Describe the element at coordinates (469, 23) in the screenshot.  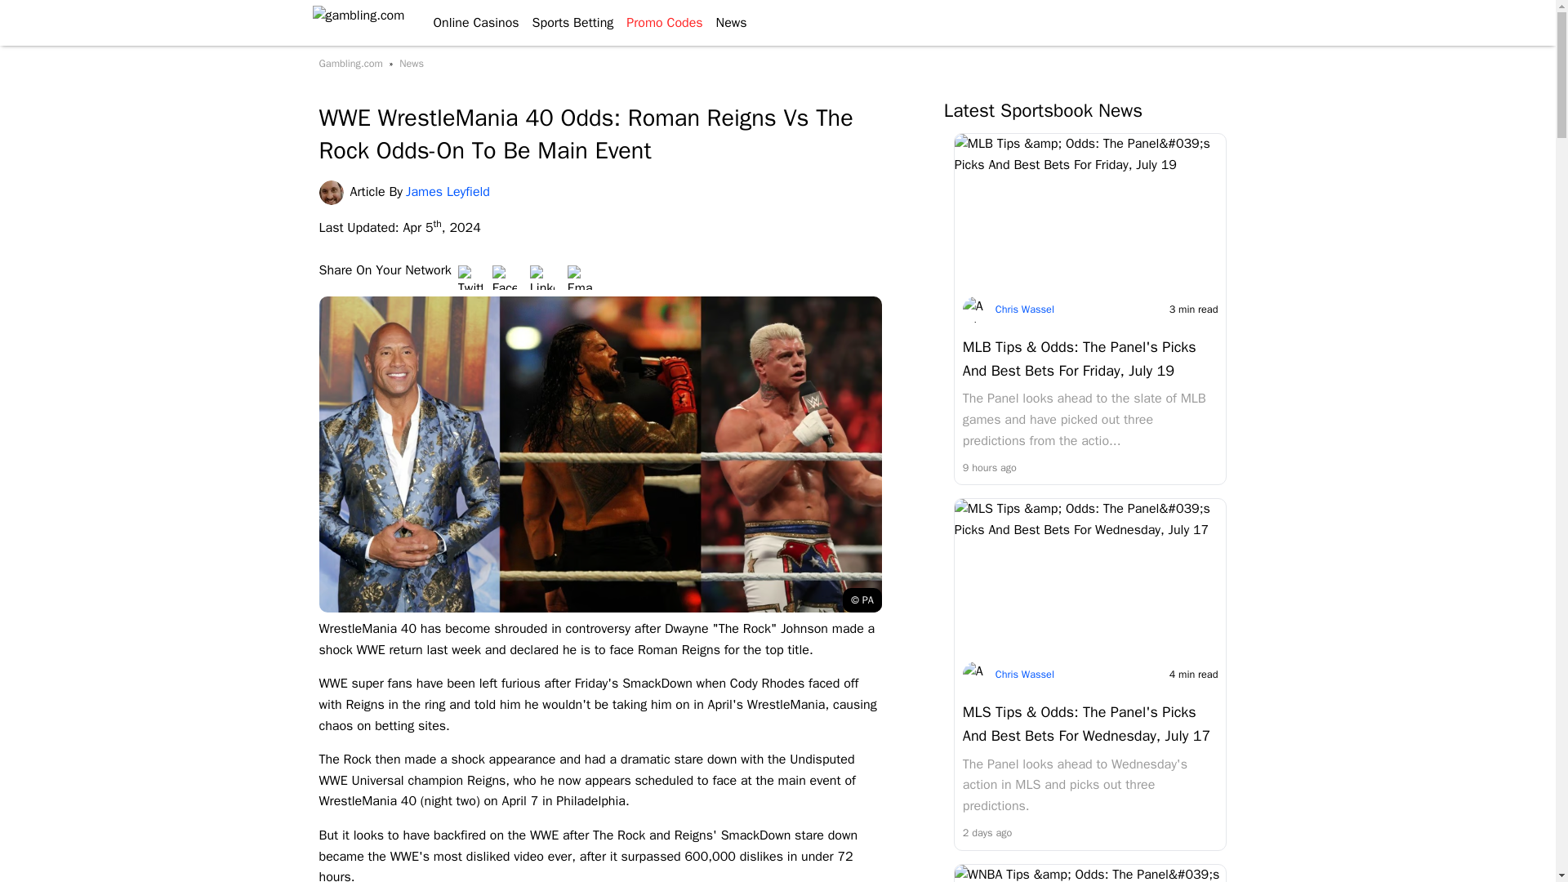
I see `Online Casinos` at that location.